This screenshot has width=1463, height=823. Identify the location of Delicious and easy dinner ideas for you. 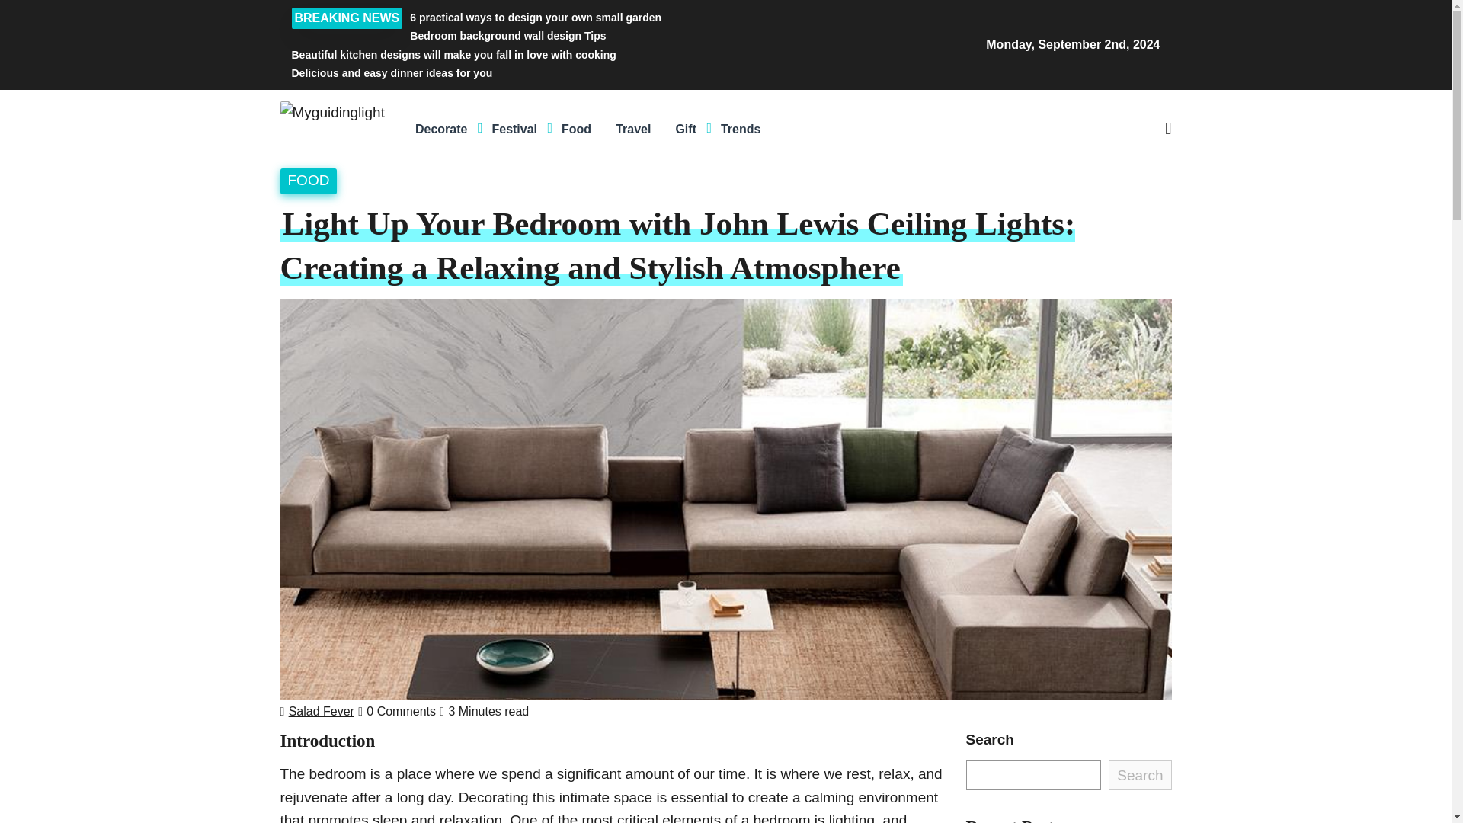
(577, 73).